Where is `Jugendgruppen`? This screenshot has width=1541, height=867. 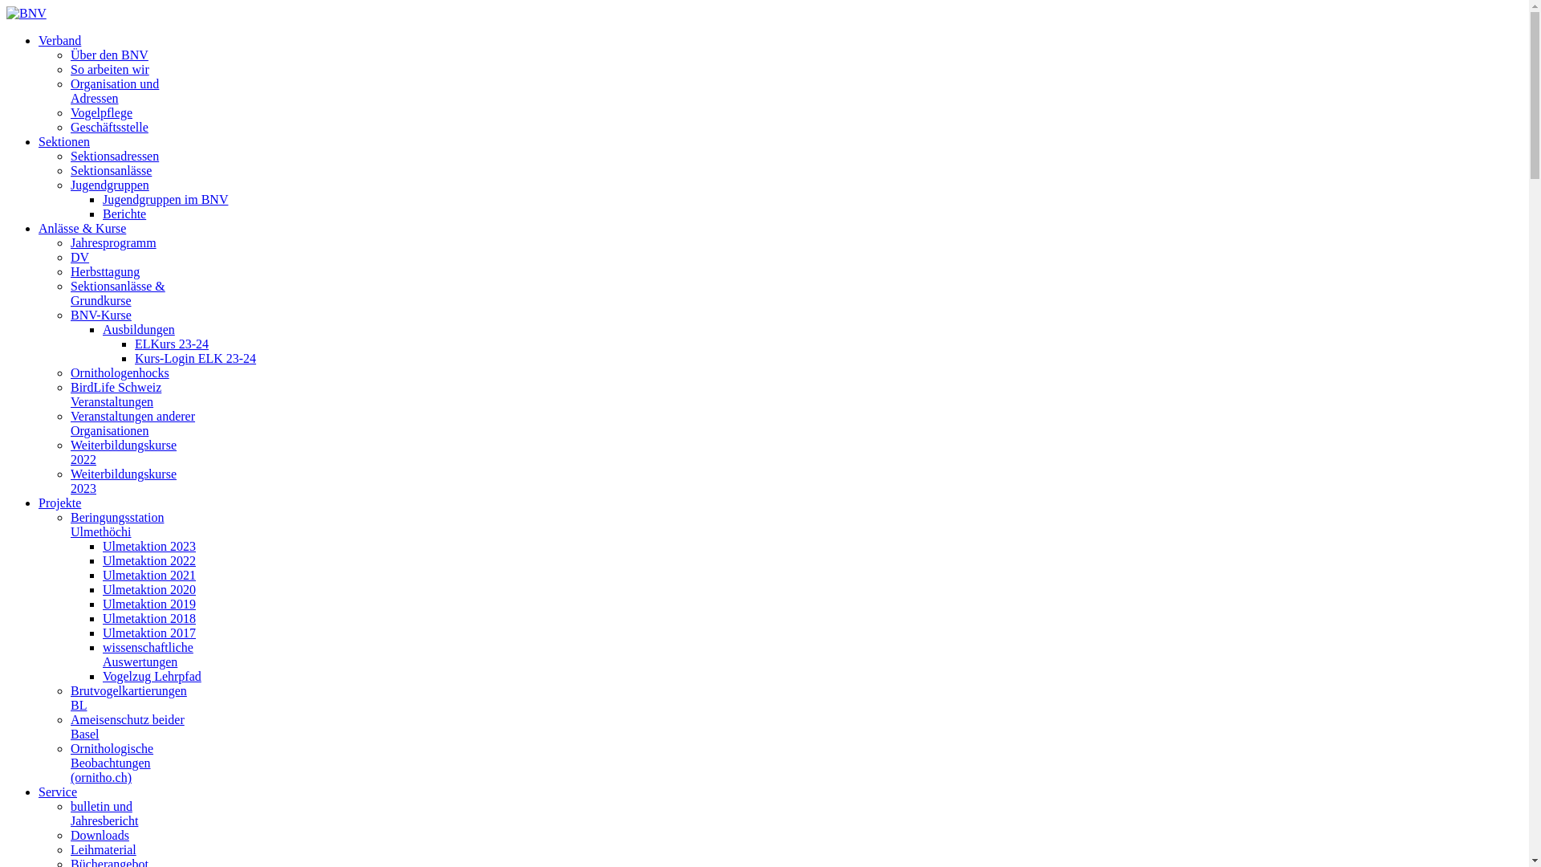 Jugendgruppen is located at coordinates (110, 185).